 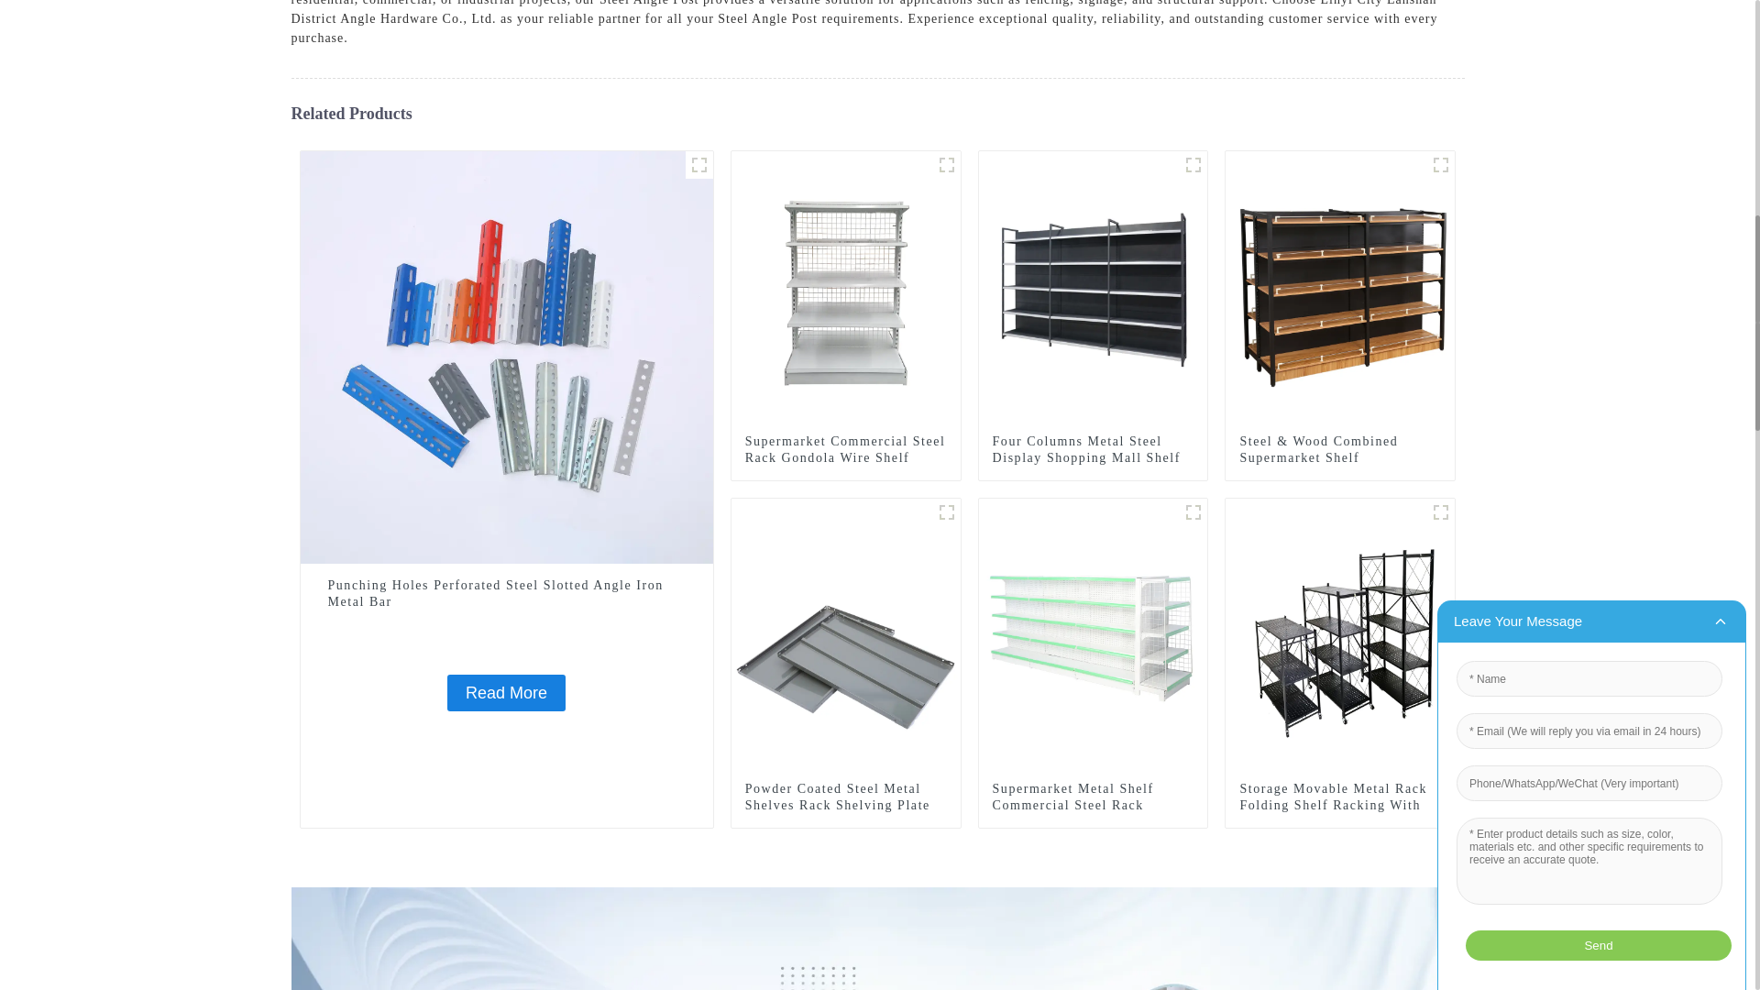 What do you see at coordinates (506, 693) in the screenshot?
I see `Read More` at bounding box center [506, 693].